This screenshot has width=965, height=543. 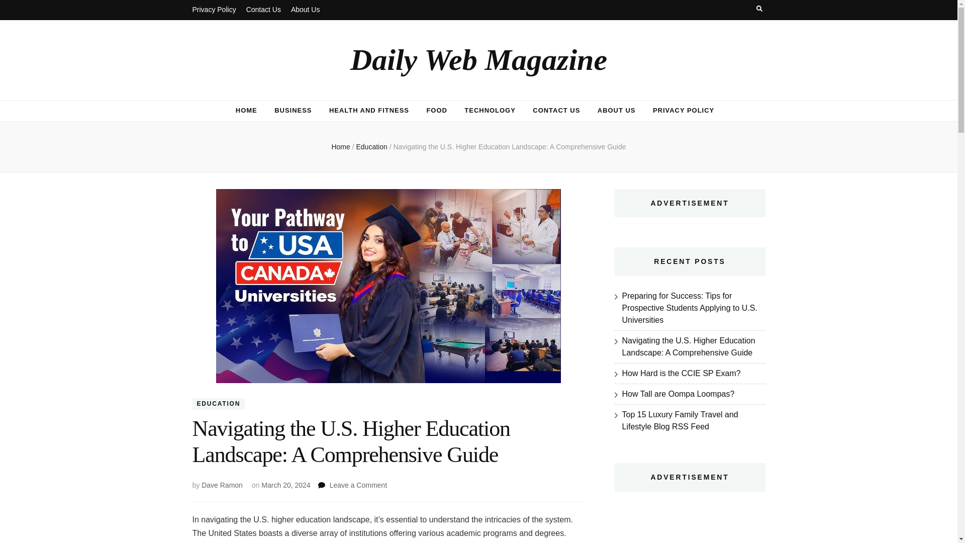 What do you see at coordinates (263, 10) in the screenshot?
I see `Contact Us` at bounding box center [263, 10].